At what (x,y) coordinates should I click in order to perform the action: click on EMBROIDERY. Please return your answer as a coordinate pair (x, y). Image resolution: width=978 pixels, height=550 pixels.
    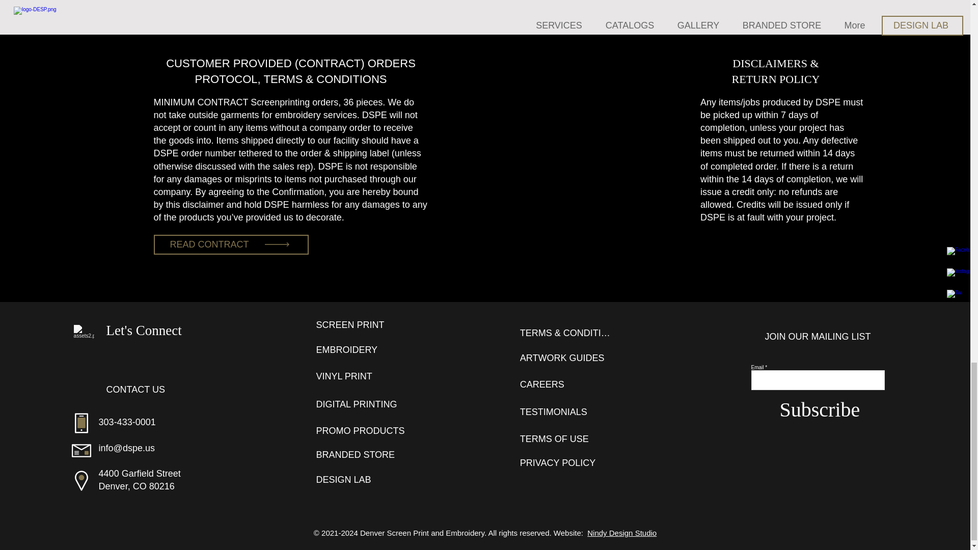
    Looking at the image, I should click on (363, 350).